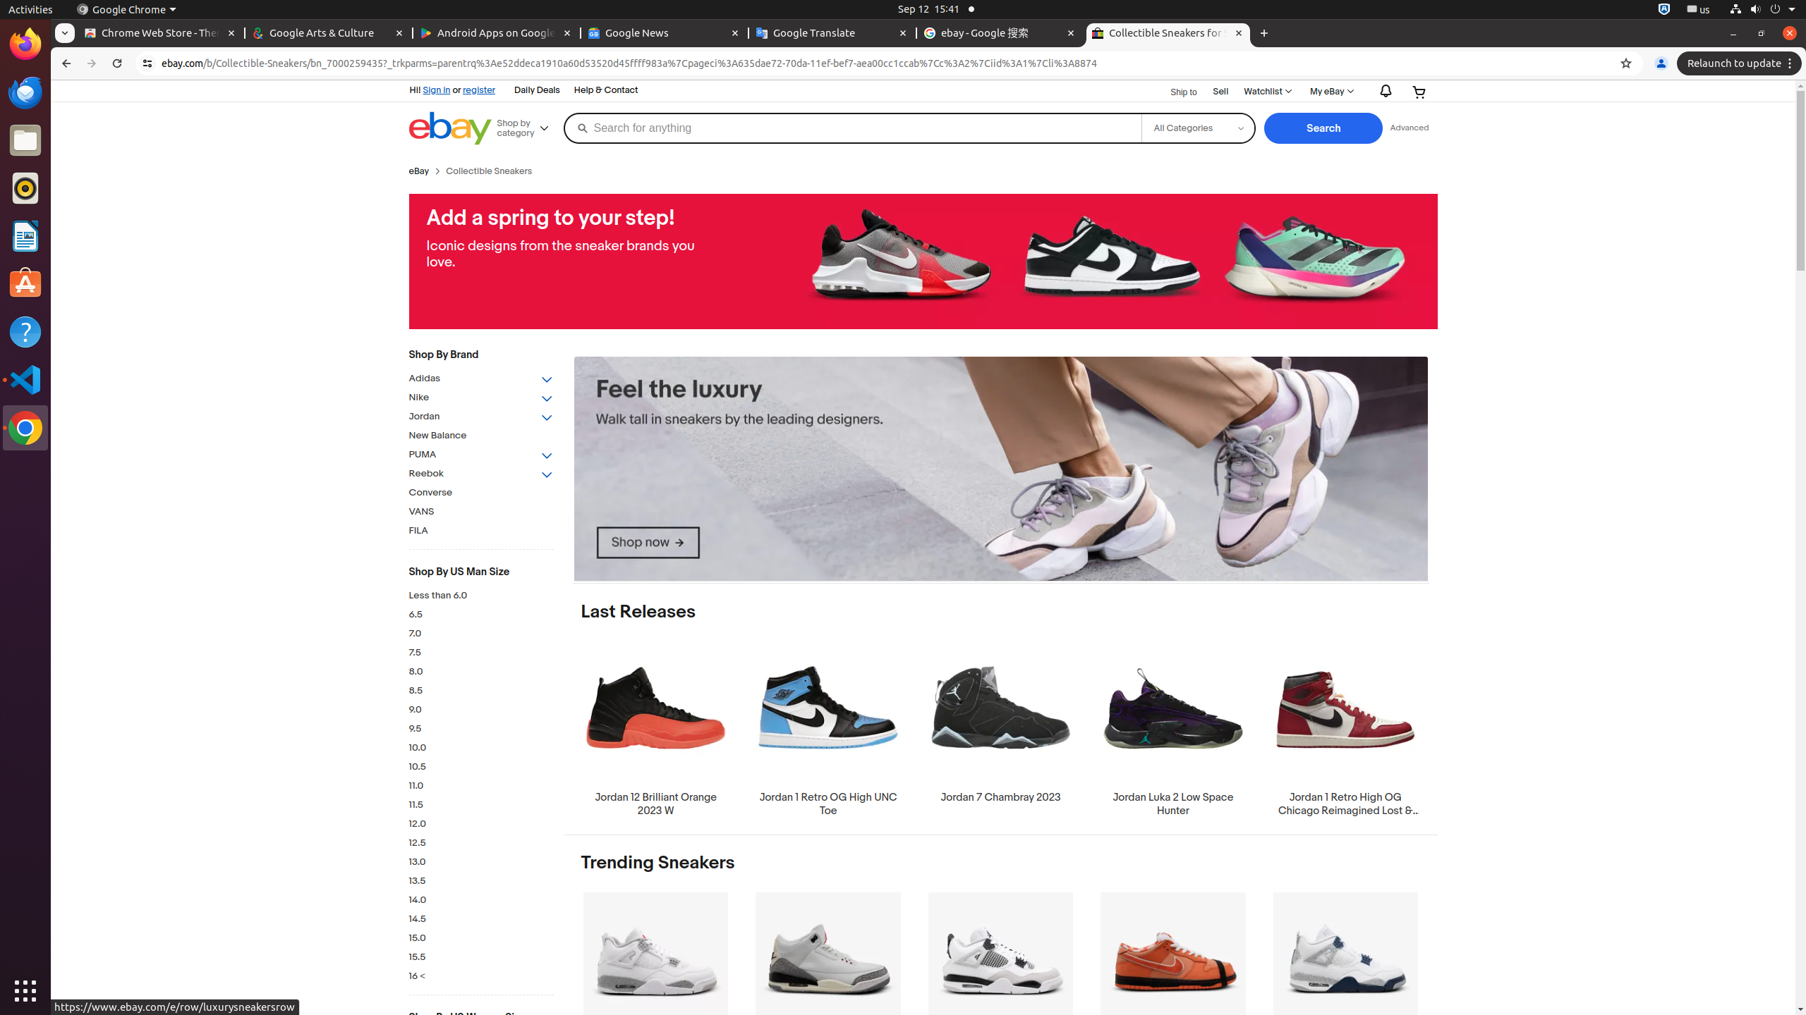  Describe the element at coordinates (481, 787) in the screenshot. I see `11.0` at that location.